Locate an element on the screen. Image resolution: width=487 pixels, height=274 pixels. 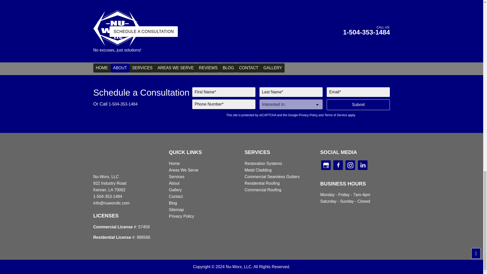
Nu-Worx LLC is located at coordinates (104, 159).